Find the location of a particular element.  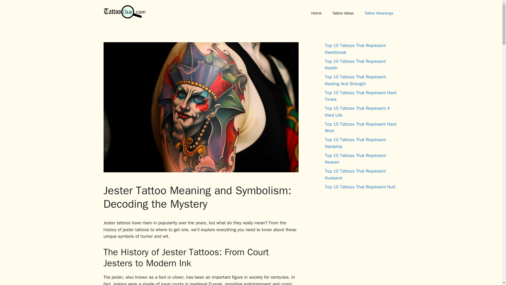

Top 10 Tattoos That Represent Heaven is located at coordinates (355, 159).